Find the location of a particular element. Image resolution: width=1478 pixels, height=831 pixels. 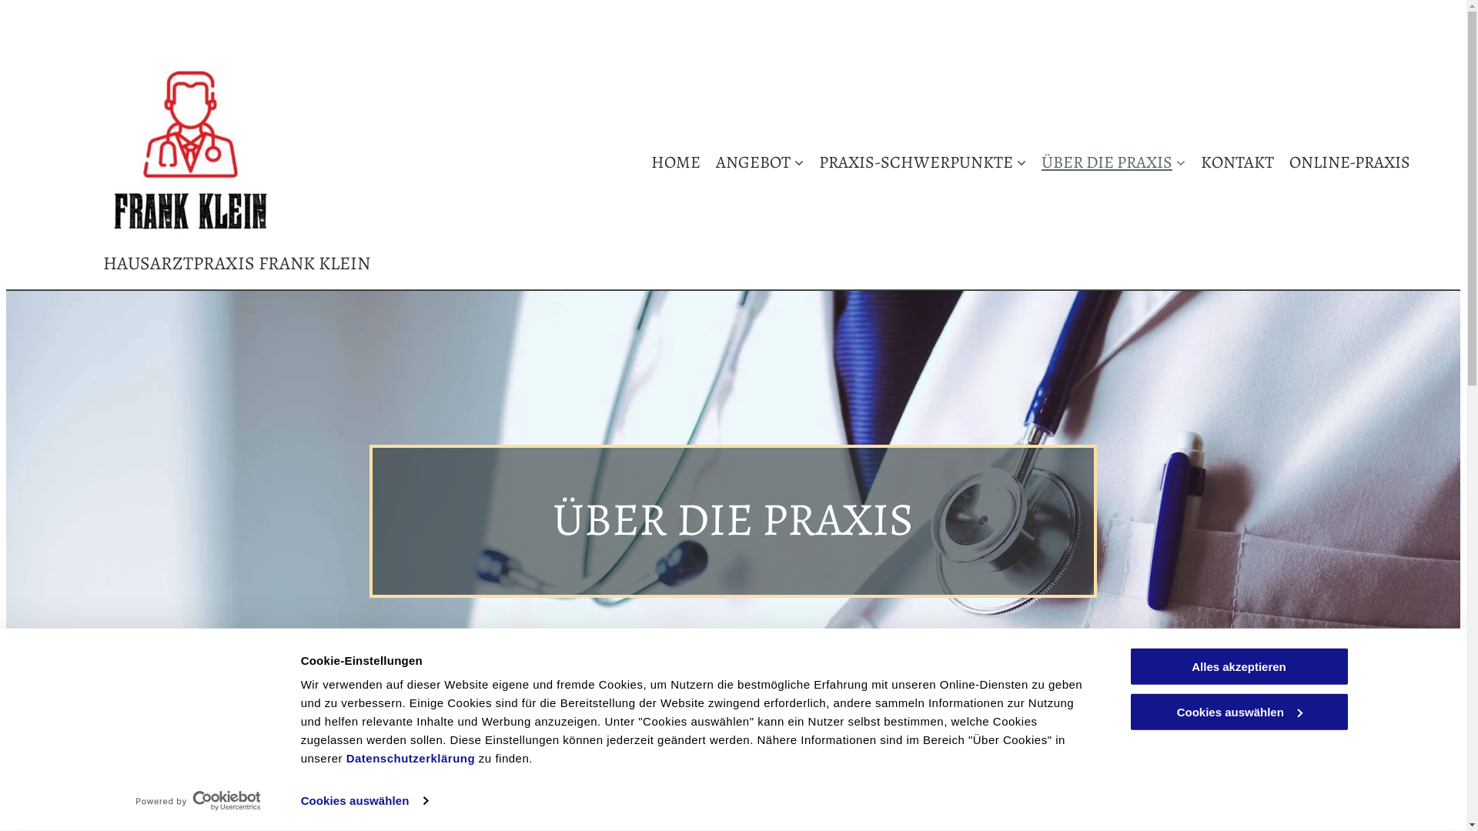

PRAXIS-SCHWERPUNKTE is located at coordinates (915, 162).